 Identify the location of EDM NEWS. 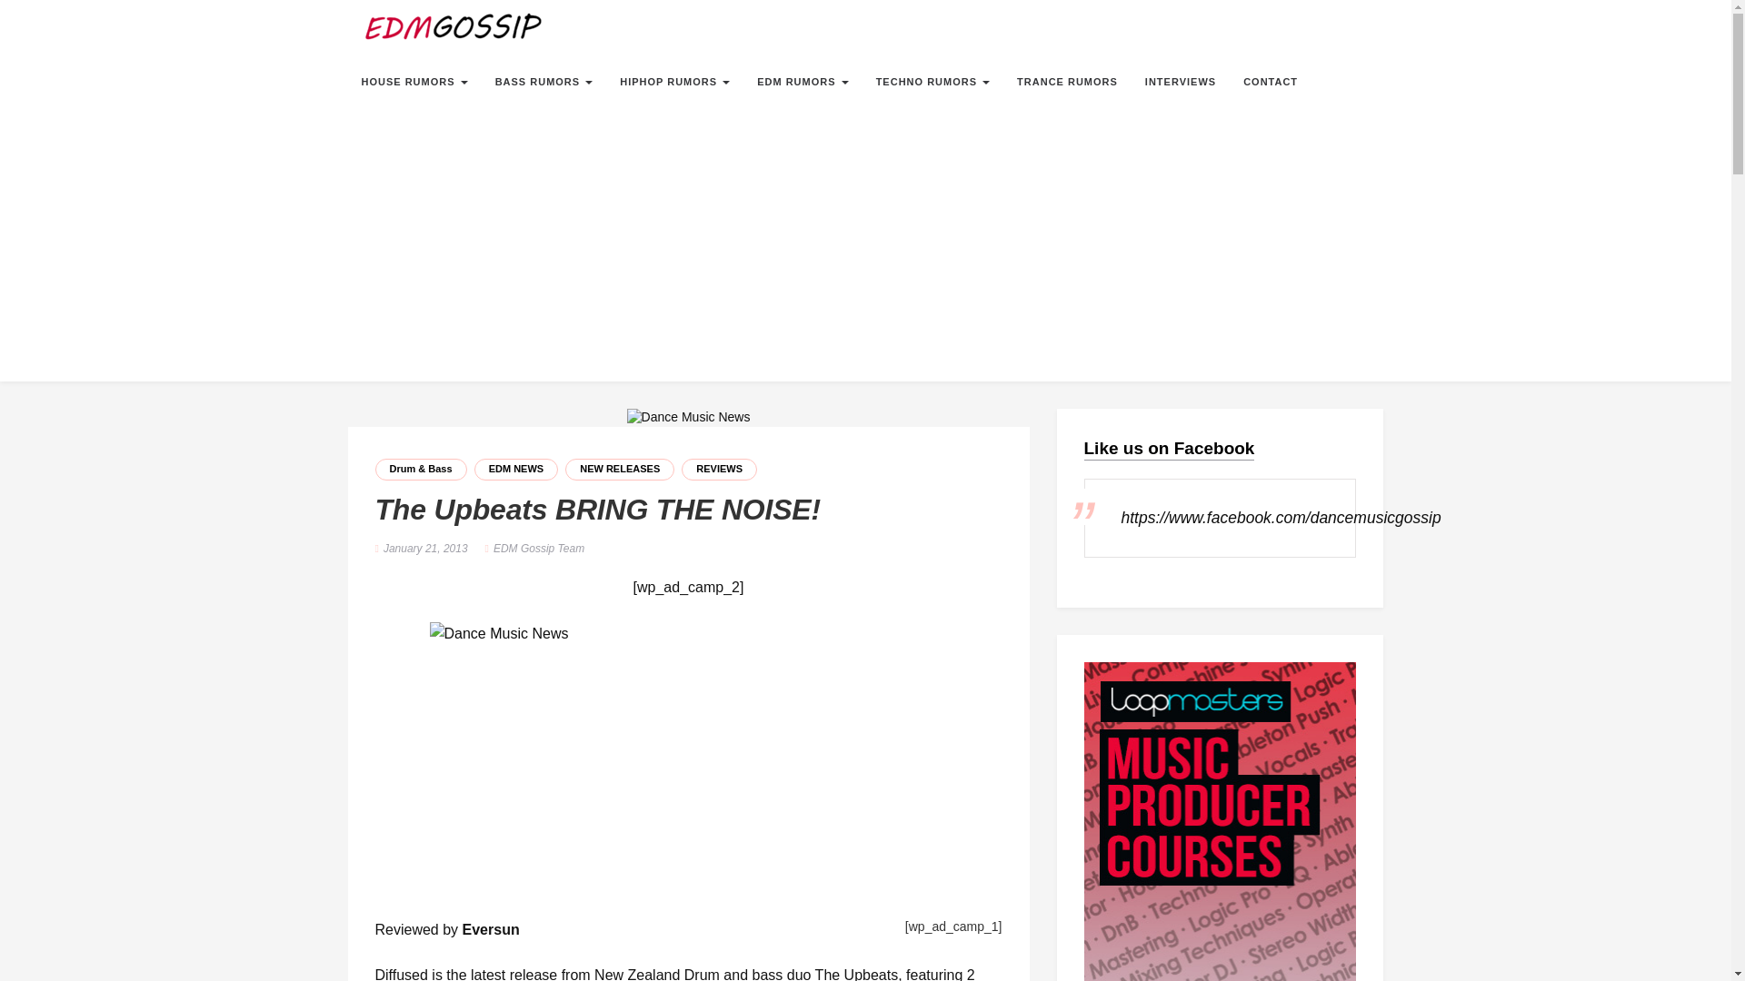
(516, 470).